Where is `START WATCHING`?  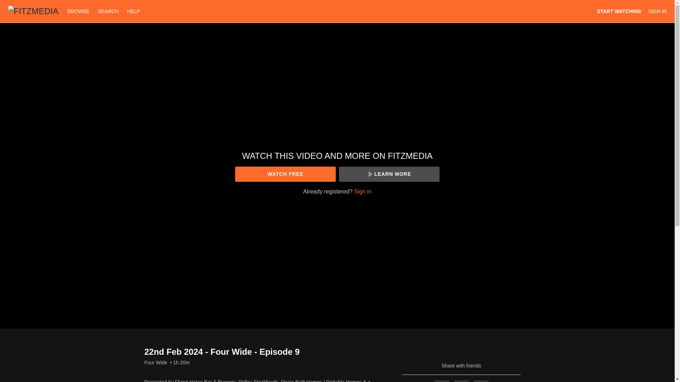
START WATCHING is located at coordinates (619, 11).